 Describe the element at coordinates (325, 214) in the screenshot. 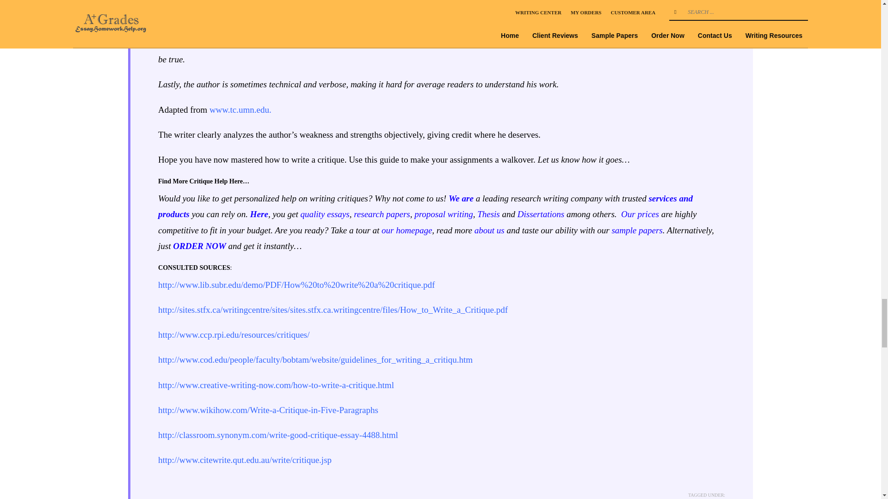

I see `quality essays` at that location.